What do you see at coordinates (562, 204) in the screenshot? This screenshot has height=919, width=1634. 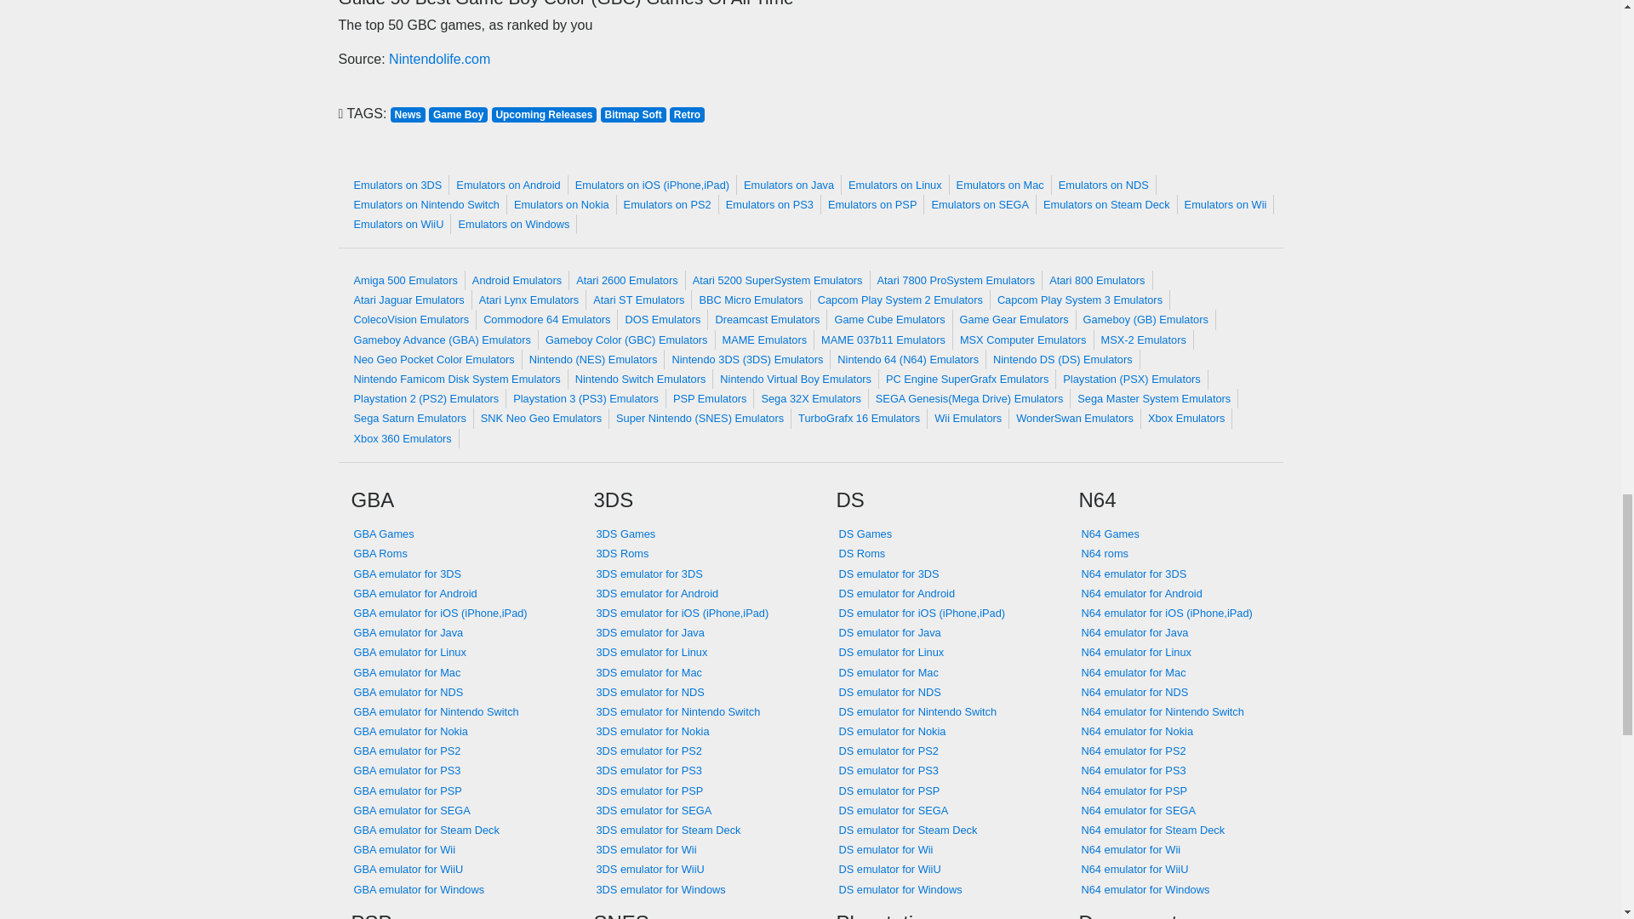 I see `Emulators on Nokia` at bounding box center [562, 204].